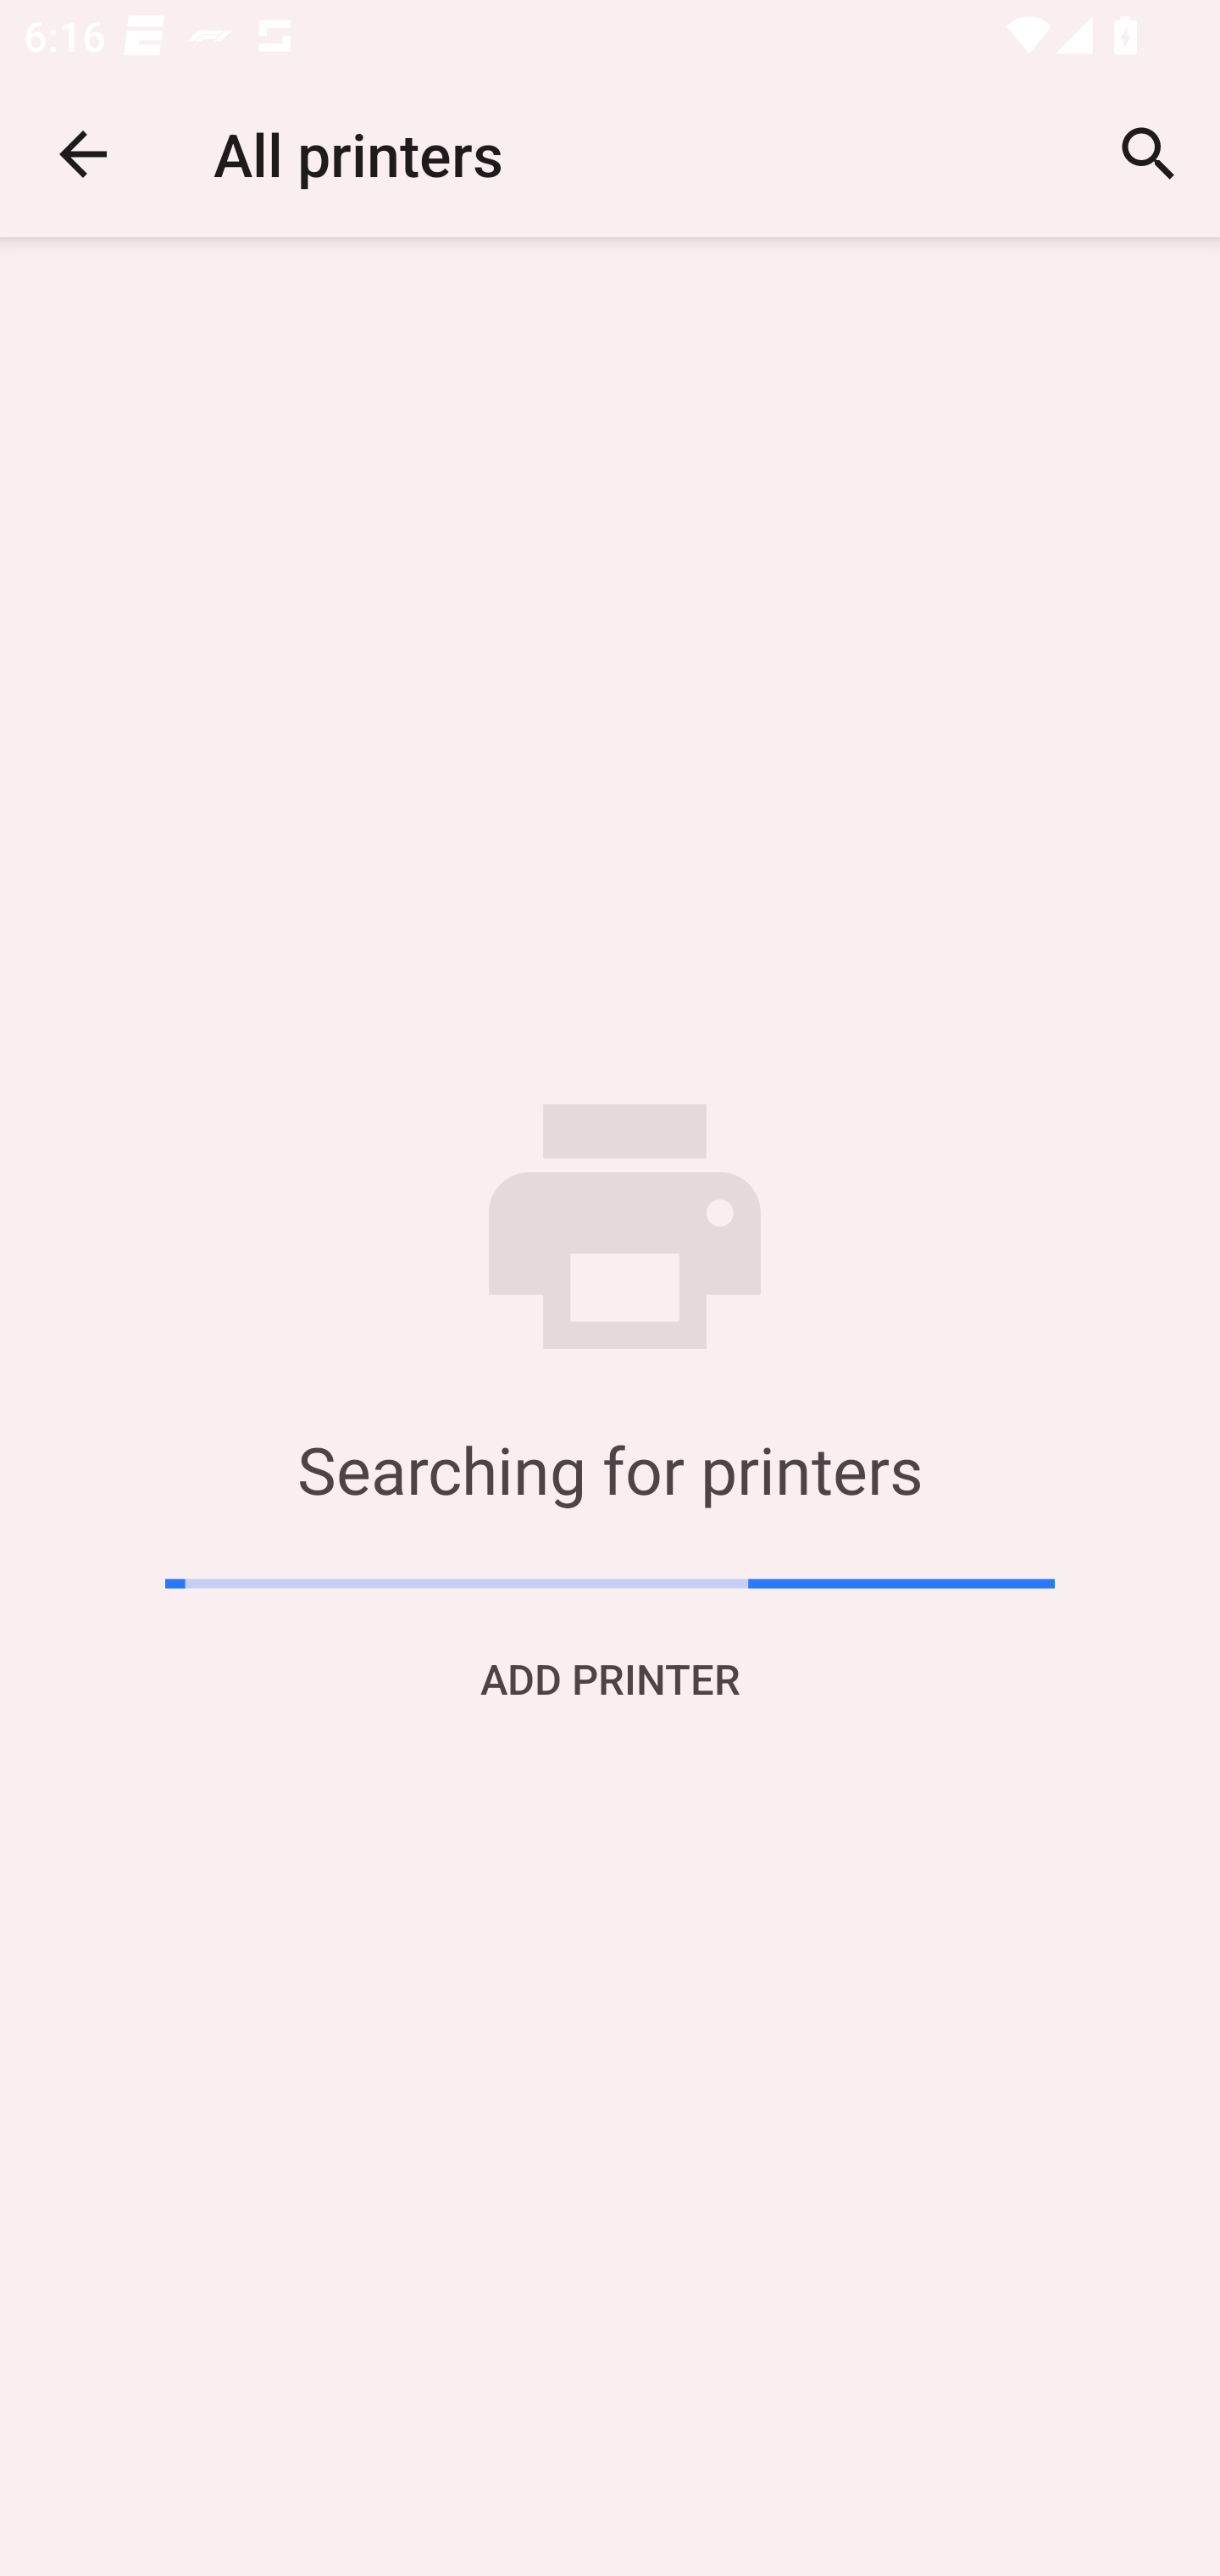 Image resolution: width=1220 pixels, height=2576 pixels. What do you see at coordinates (1149, 154) in the screenshot?
I see `Search` at bounding box center [1149, 154].